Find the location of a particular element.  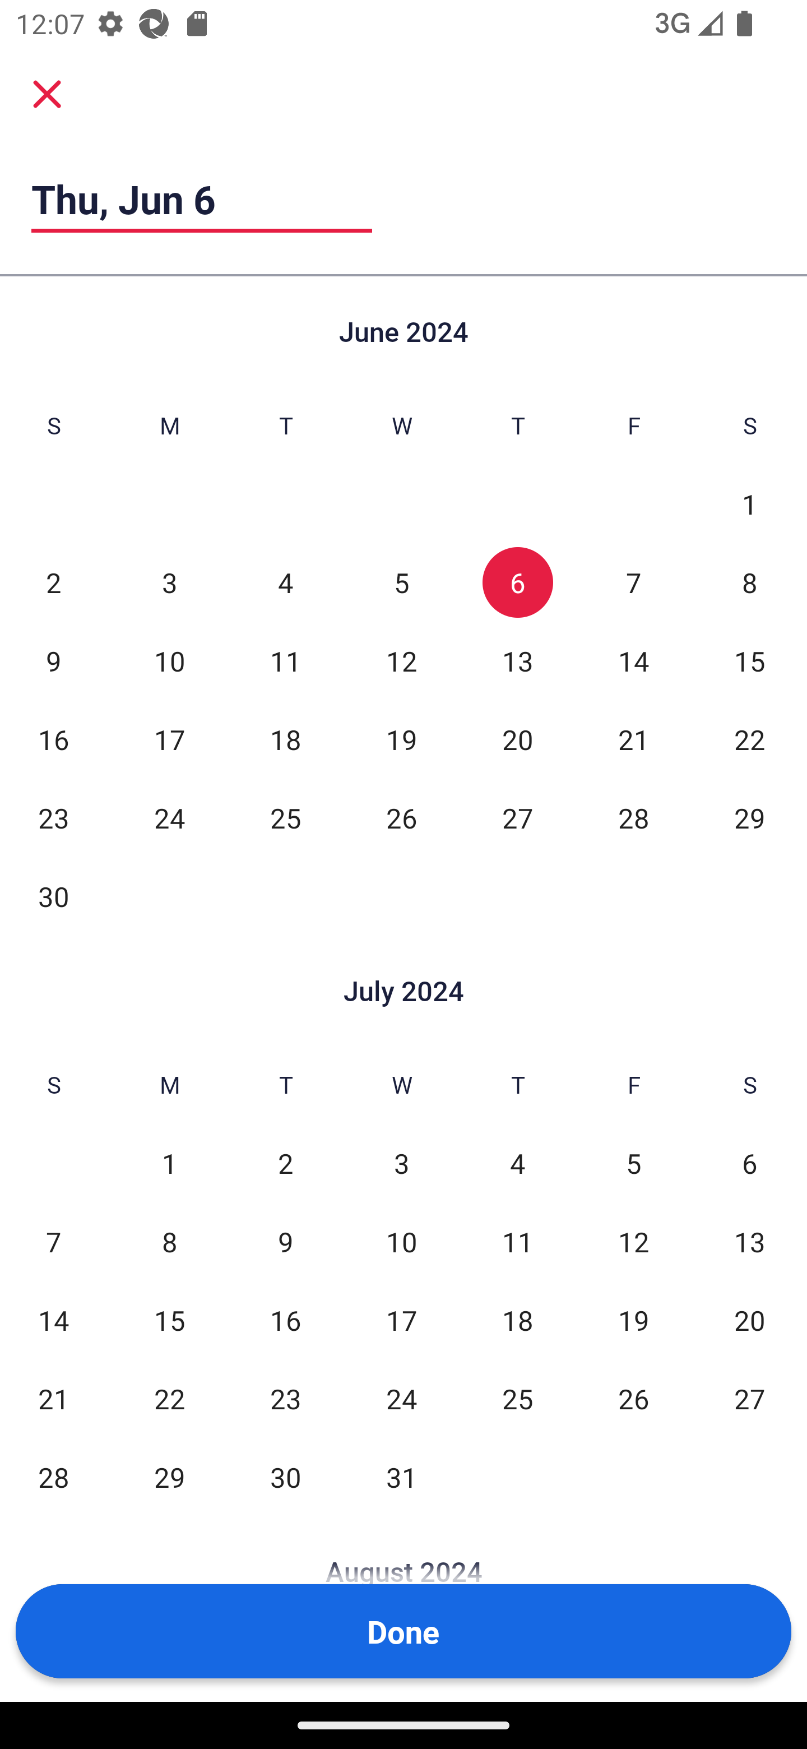

5 Fri, Jul 5, Not Selected is located at coordinates (633, 1164).